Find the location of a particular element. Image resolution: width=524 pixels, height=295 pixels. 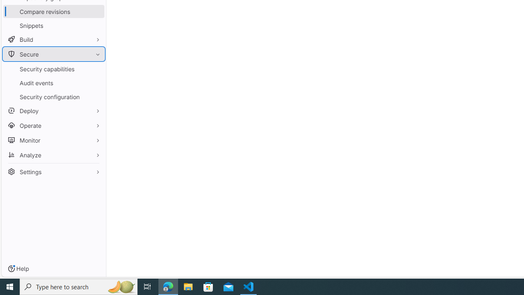

Audit events is located at coordinates (53, 83).